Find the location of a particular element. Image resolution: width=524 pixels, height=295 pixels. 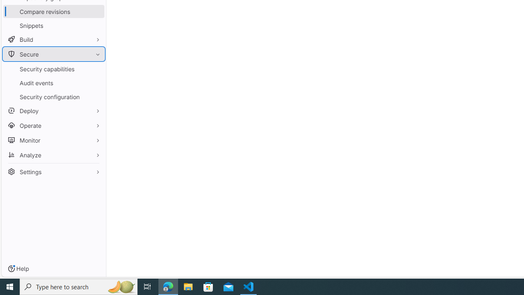

Audit events is located at coordinates (53, 83).